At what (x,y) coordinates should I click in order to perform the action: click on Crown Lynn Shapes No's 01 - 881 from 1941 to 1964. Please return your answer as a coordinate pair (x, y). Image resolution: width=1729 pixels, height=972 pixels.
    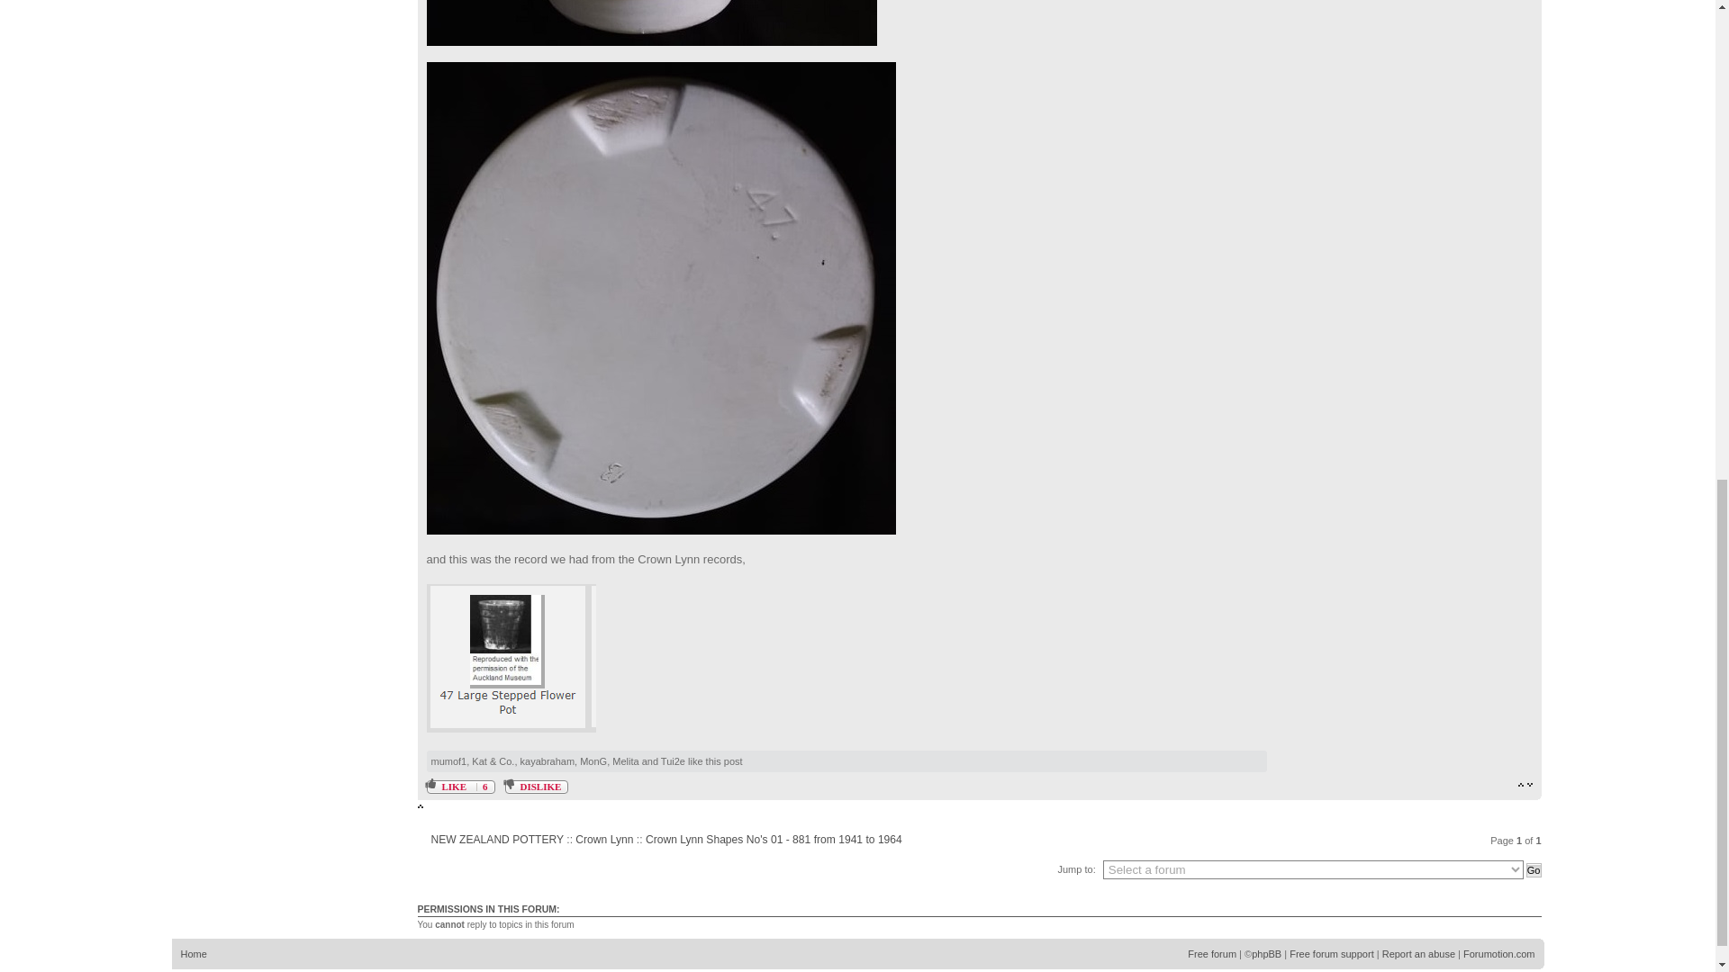
    Looking at the image, I should click on (774, 839).